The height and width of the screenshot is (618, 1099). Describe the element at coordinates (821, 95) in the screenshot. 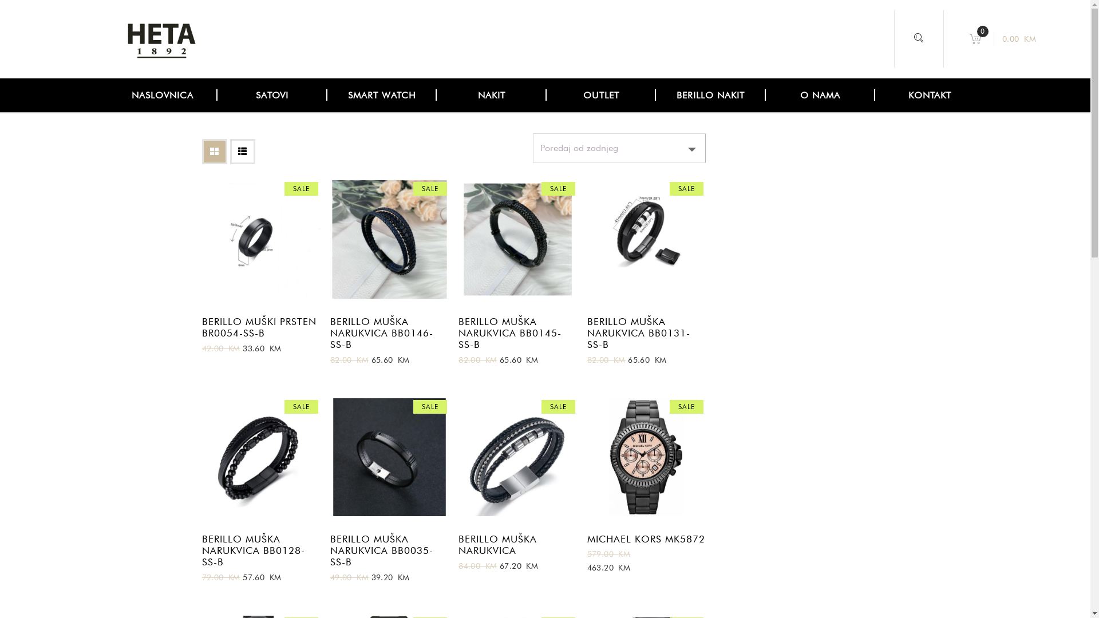

I see `O NAMA` at that location.